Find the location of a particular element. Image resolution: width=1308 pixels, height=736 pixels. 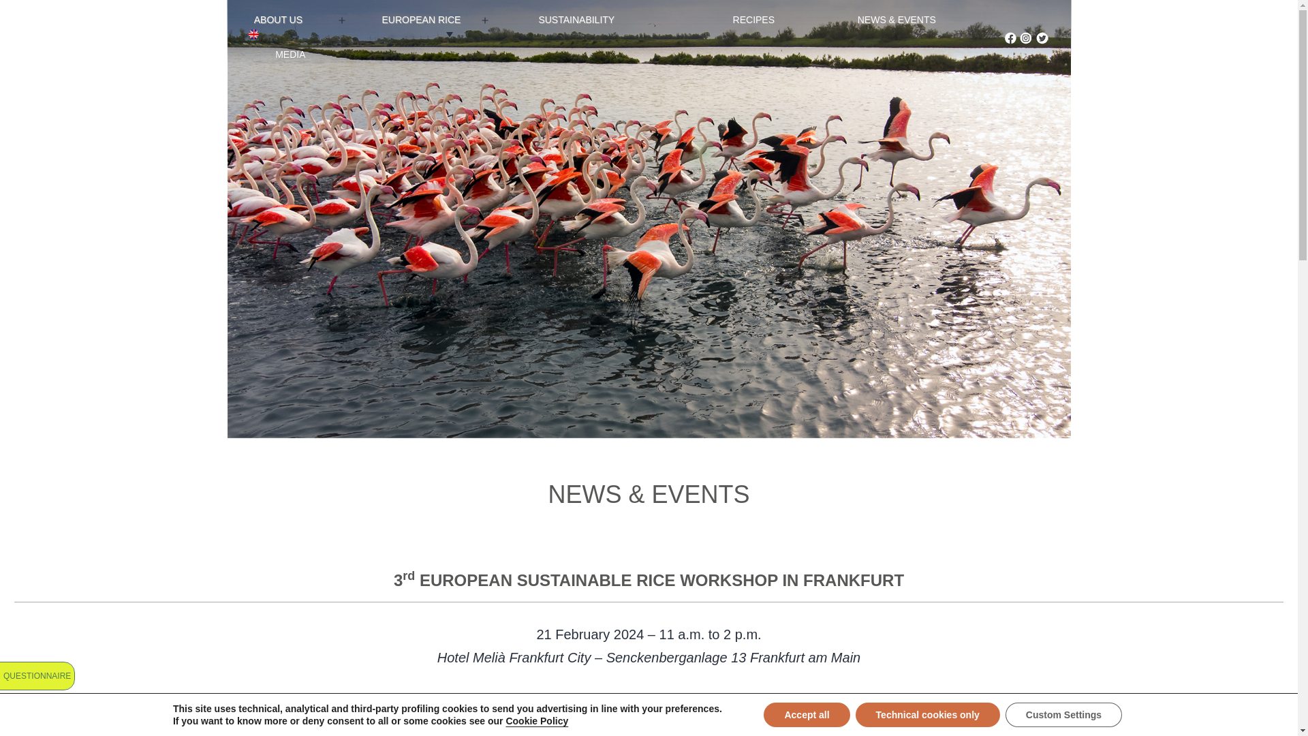

SUSTAINABILITY is located at coordinates (576, 20).